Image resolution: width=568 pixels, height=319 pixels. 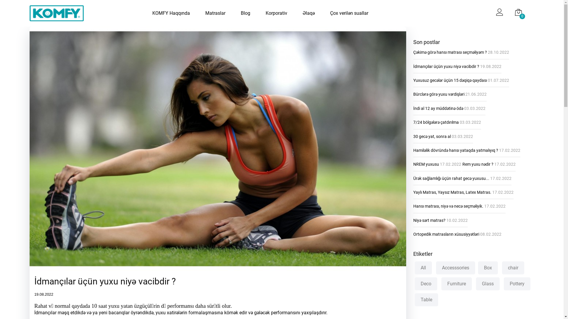 I want to click on Matraslar, so click(x=215, y=14).